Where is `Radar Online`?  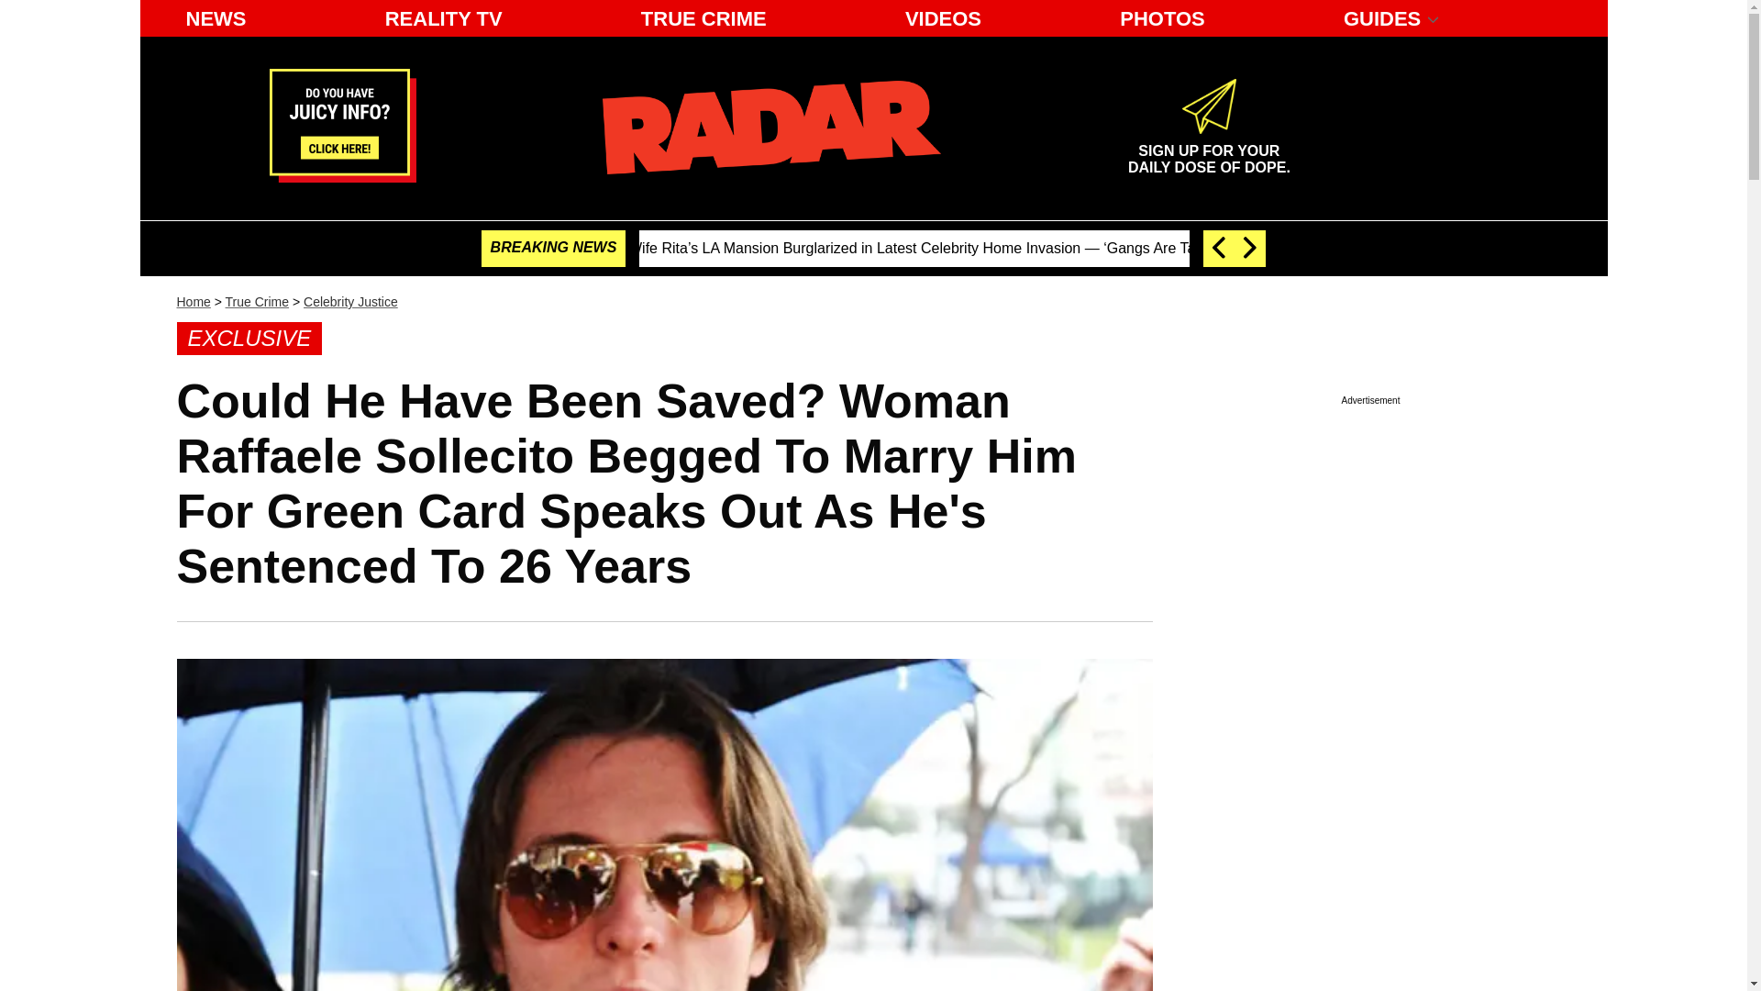
Radar Online is located at coordinates (770, 127).